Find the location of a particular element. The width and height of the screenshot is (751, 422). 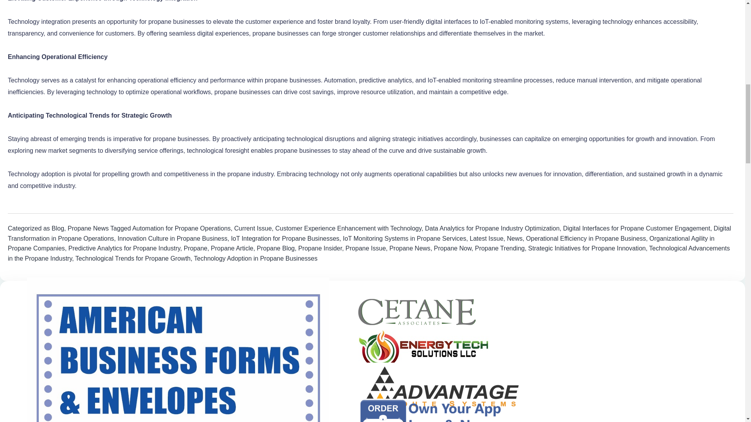

Propane News is located at coordinates (88, 228).